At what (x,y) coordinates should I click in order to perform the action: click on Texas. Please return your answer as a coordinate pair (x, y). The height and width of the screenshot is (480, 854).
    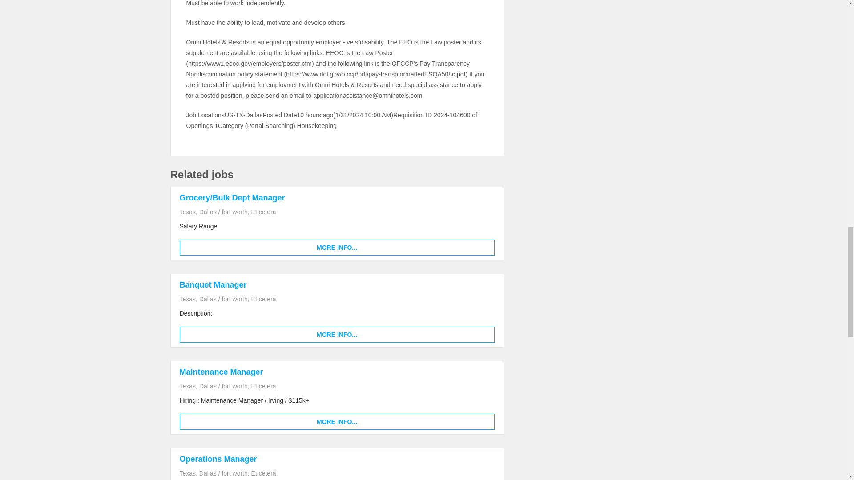
    Looking at the image, I should click on (188, 212).